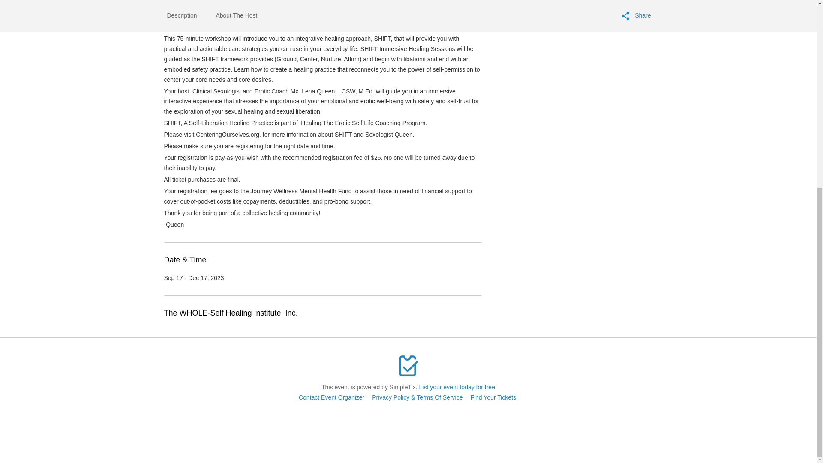 Image resolution: width=823 pixels, height=463 pixels. I want to click on Find Your Tickets, so click(493, 397).